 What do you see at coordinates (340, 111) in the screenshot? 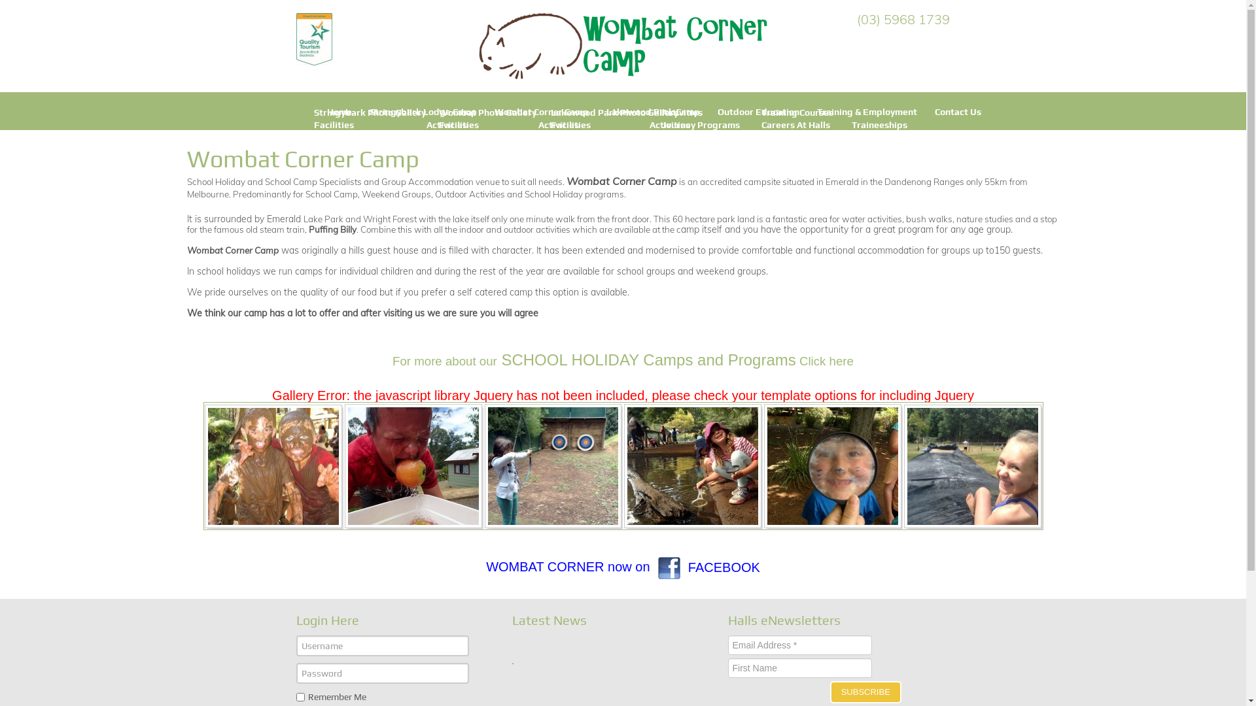
I see `Home` at bounding box center [340, 111].